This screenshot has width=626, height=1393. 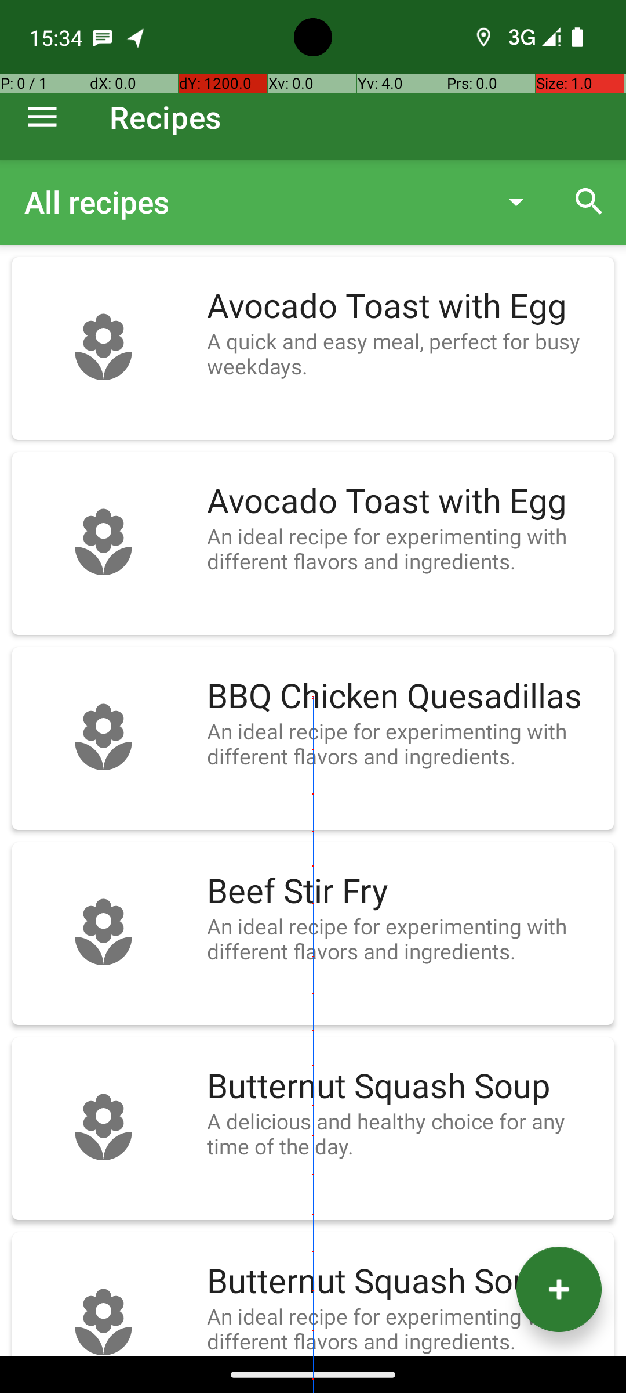 What do you see at coordinates (405, 306) in the screenshot?
I see `Avocado Toast with Egg` at bounding box center [405, 306].